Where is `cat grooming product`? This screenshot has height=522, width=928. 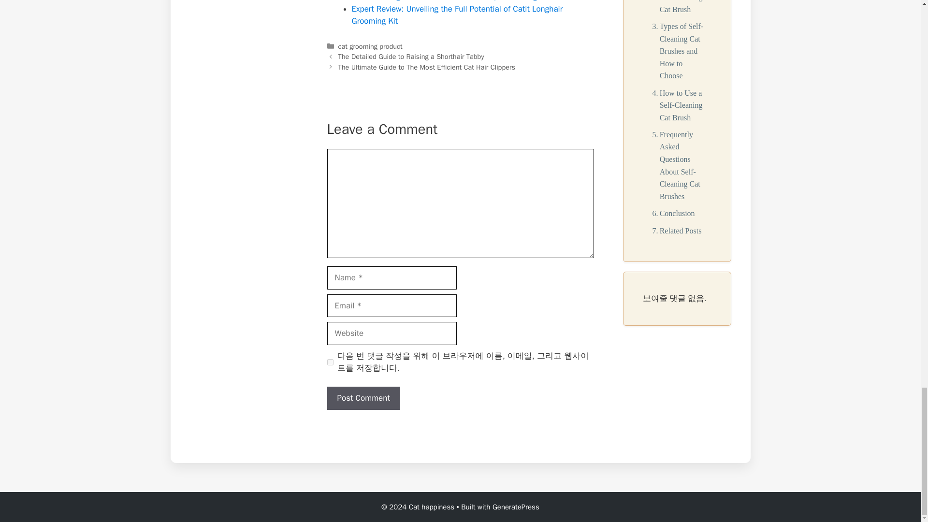
cat grooming product is located at coordinates (370, 46).